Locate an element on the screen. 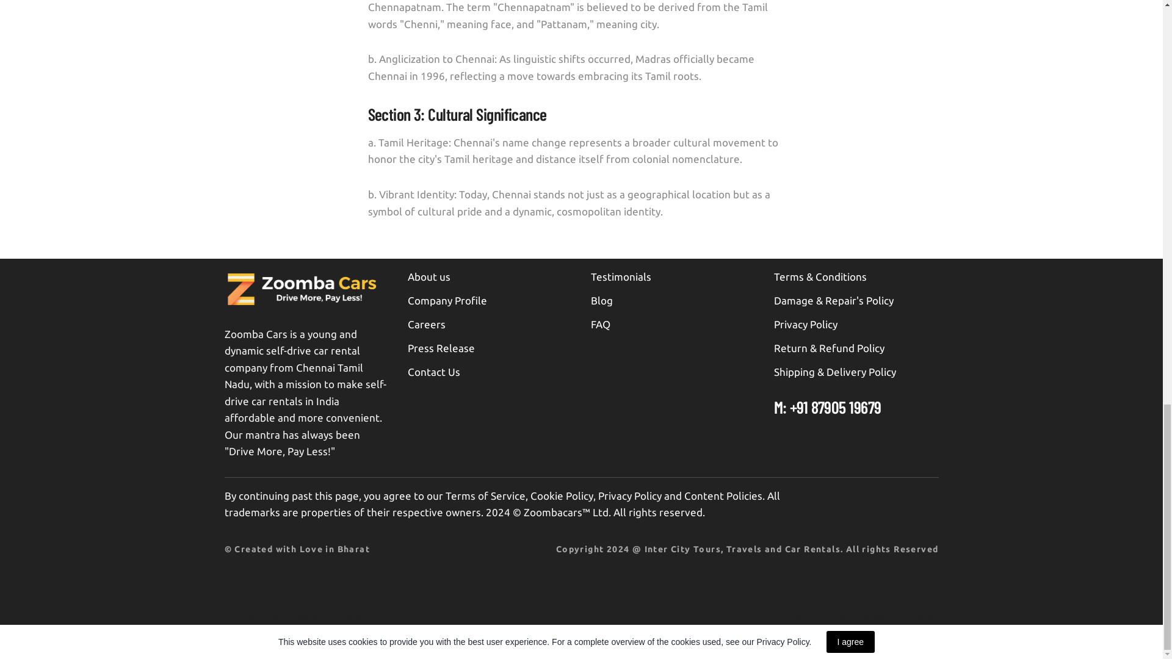 The height and width of the screenshot is (659, 1172). best car rental chennai is located at coordinates (291, 588).